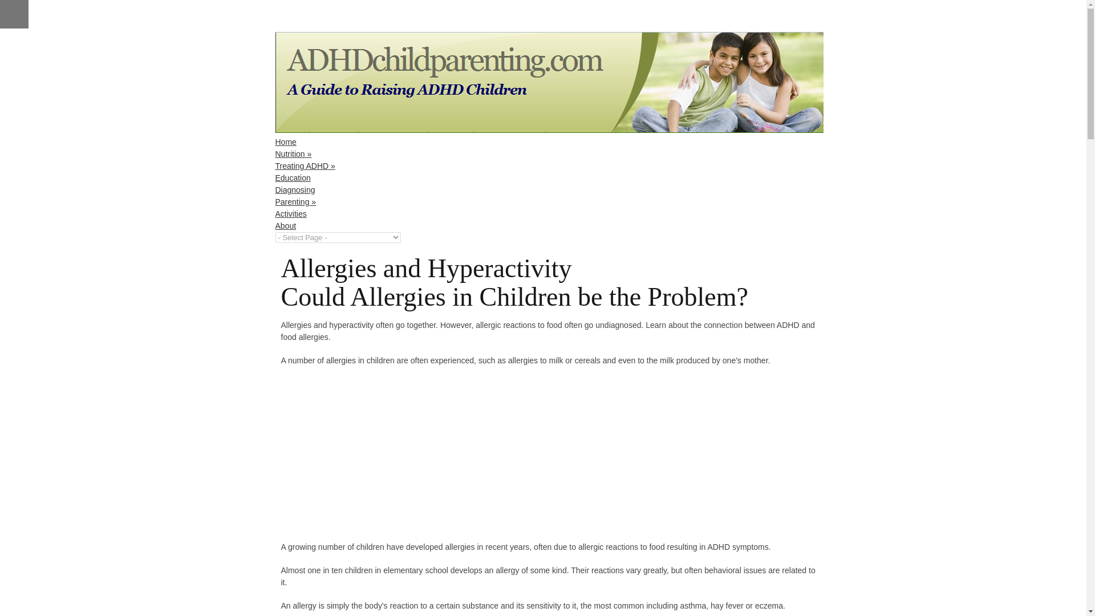  I want to click on About, so click(285, 225).